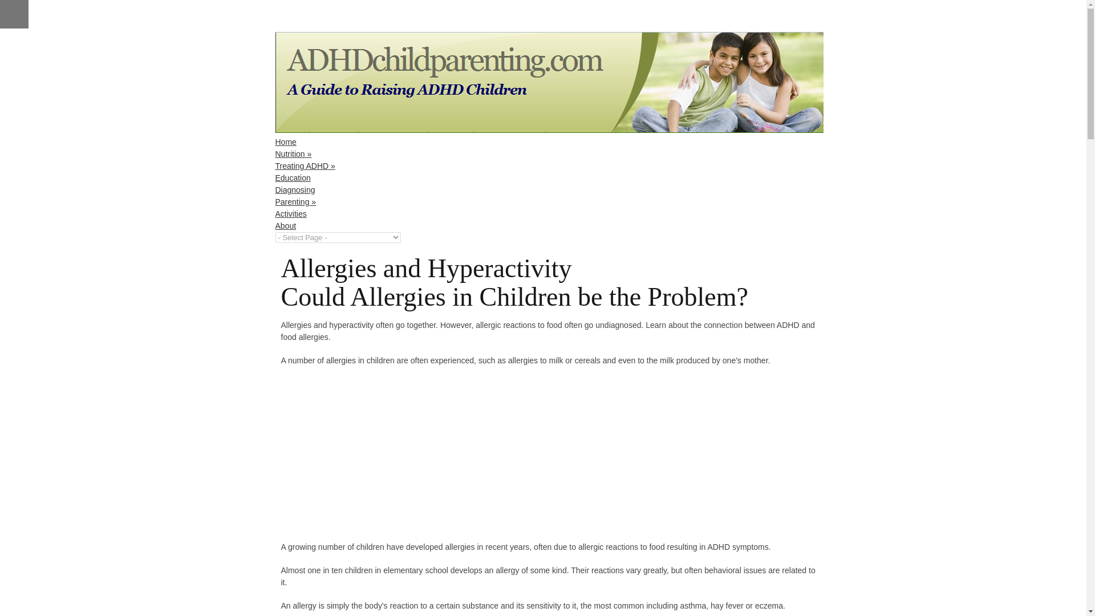  I want to click on About, so click(285, 225).